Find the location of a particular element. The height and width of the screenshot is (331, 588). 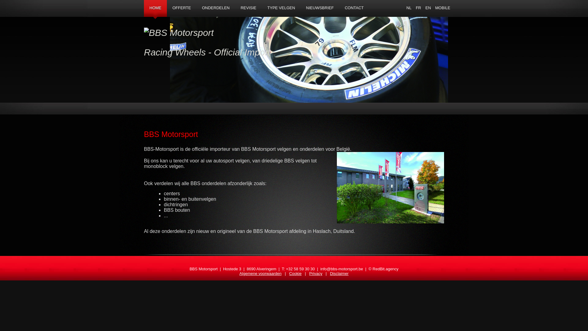

FR is located at coordinates (418, 8).